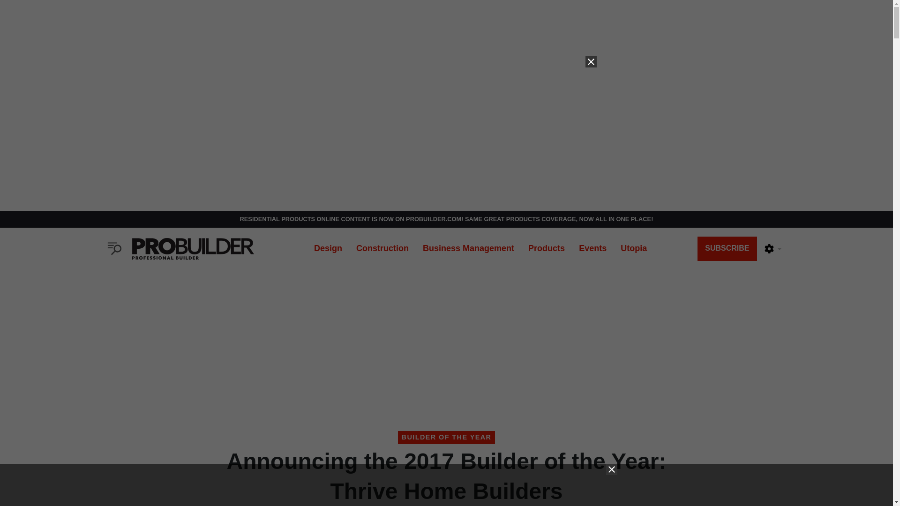  Describe the element at coordinates (446, 485) in the screenshot. I see `3rd party ad content` at that location.